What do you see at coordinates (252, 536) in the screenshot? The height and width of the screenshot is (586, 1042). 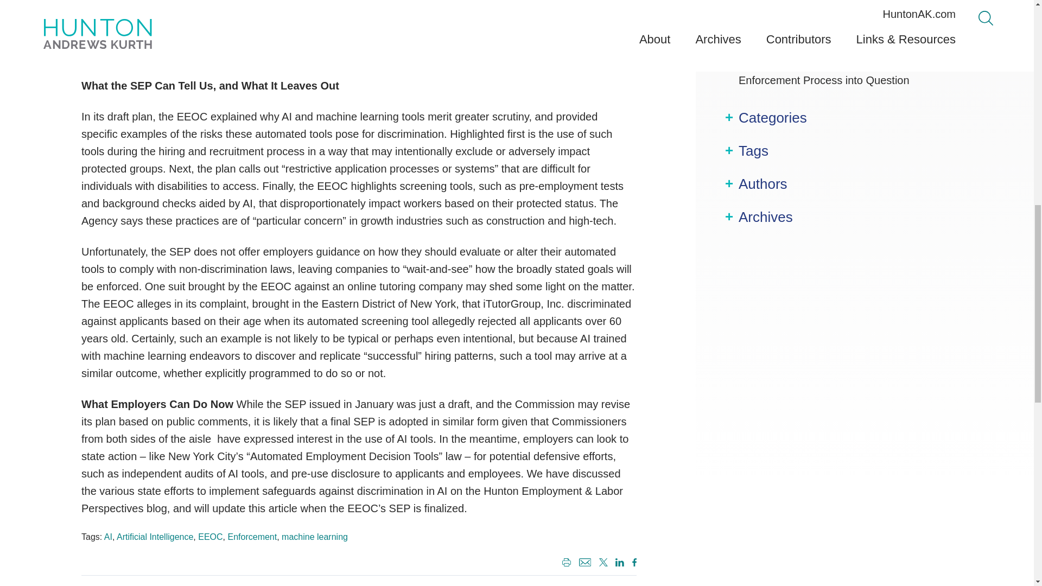 I see `Enforcement` at bounding box center [252, 536].